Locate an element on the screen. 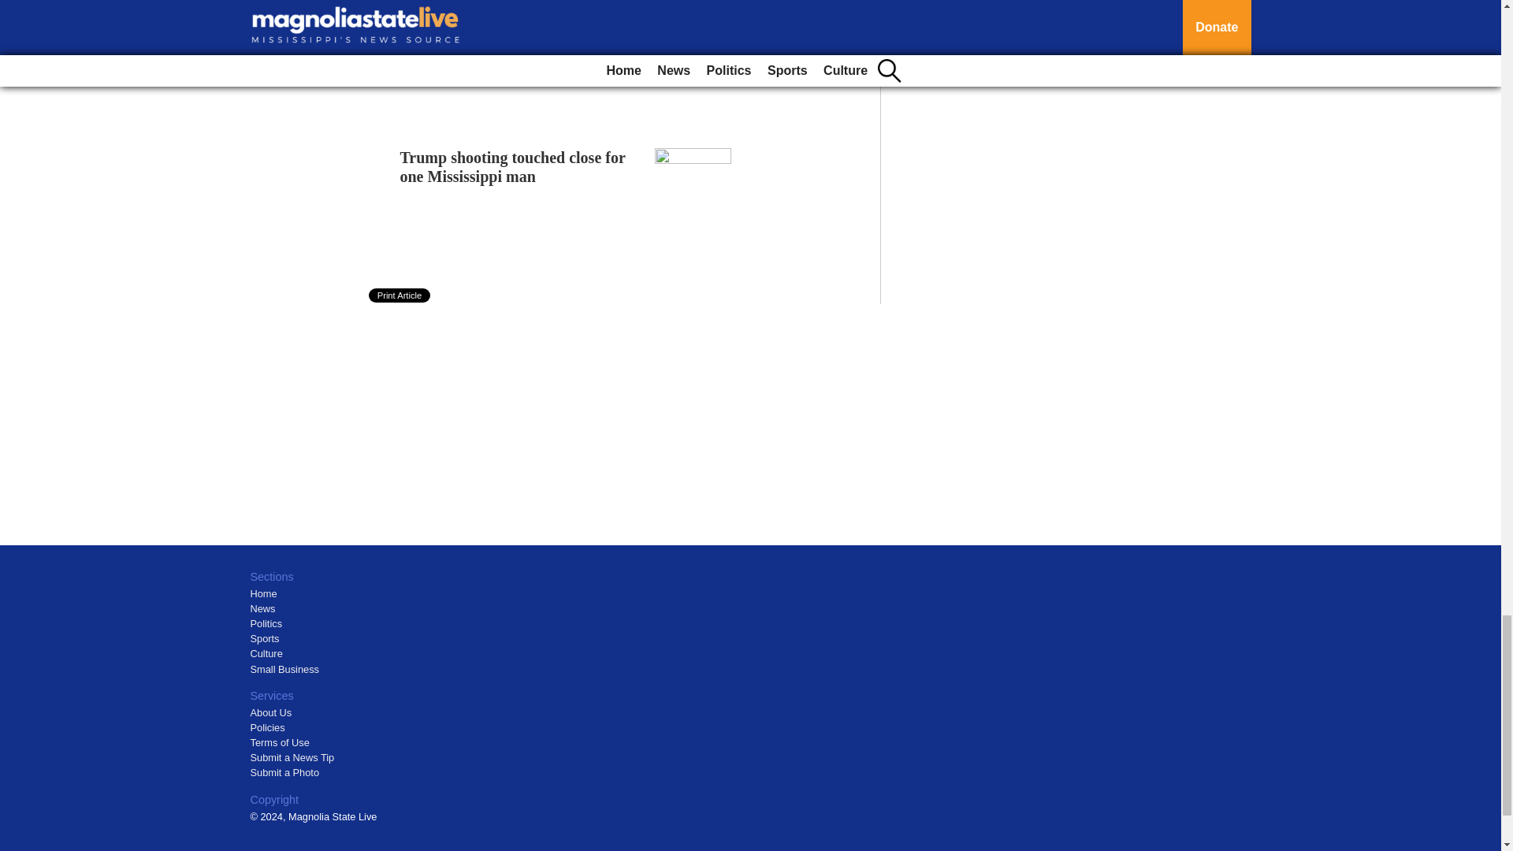 The width and height of the screenshot is (1513, 851). Submit a Photo is located at coordinates (285, 772).